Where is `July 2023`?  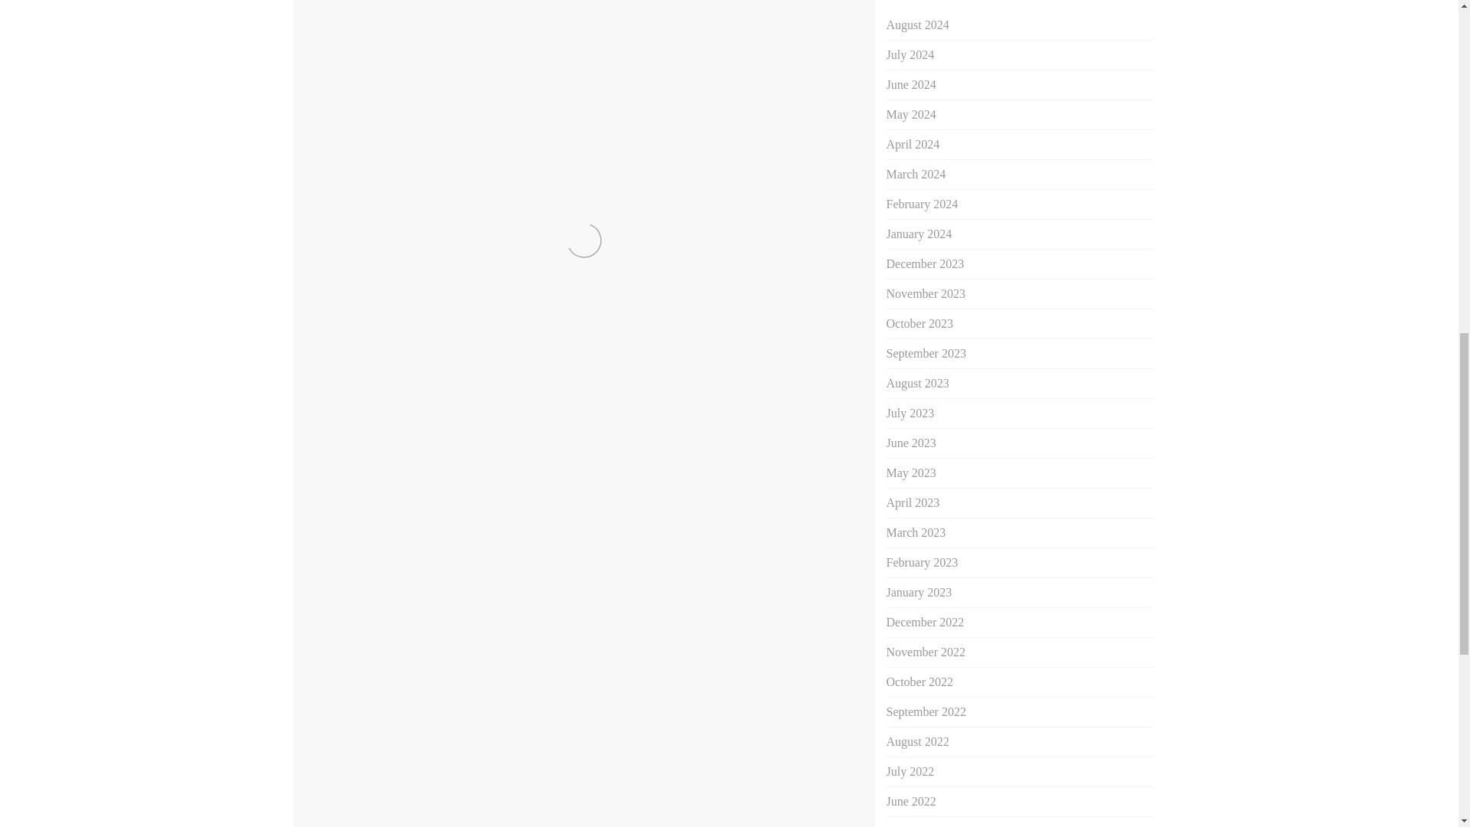
July 2023 is located at coordinates (910, 413).